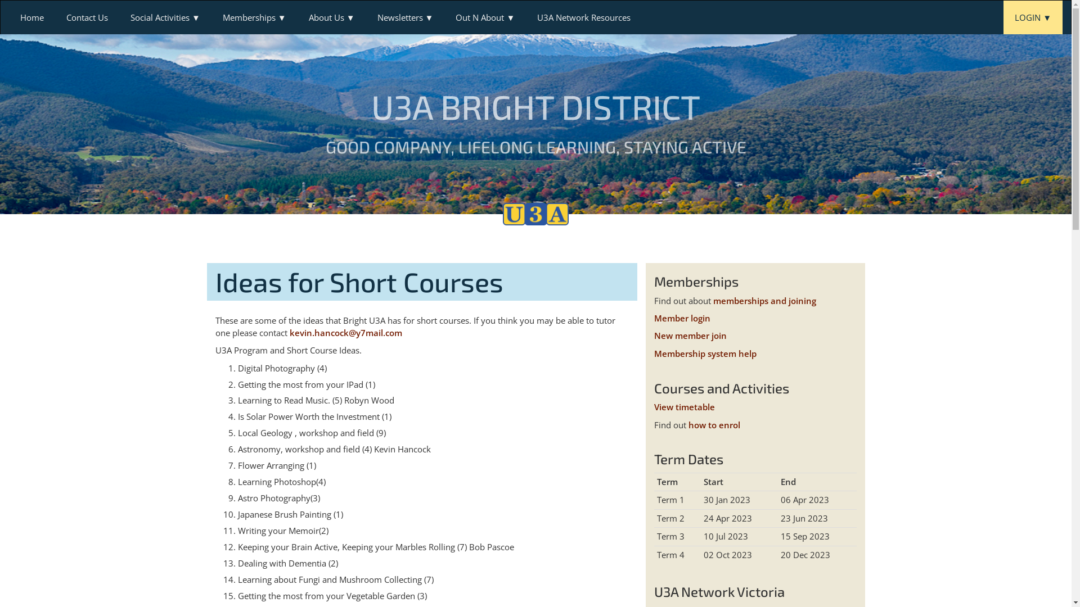 Image resolution: width=1080 pixels, height=607 pixels. Describe the element at coordinates (165, 17) in the screenshot. I see `Social Activities` at that location.